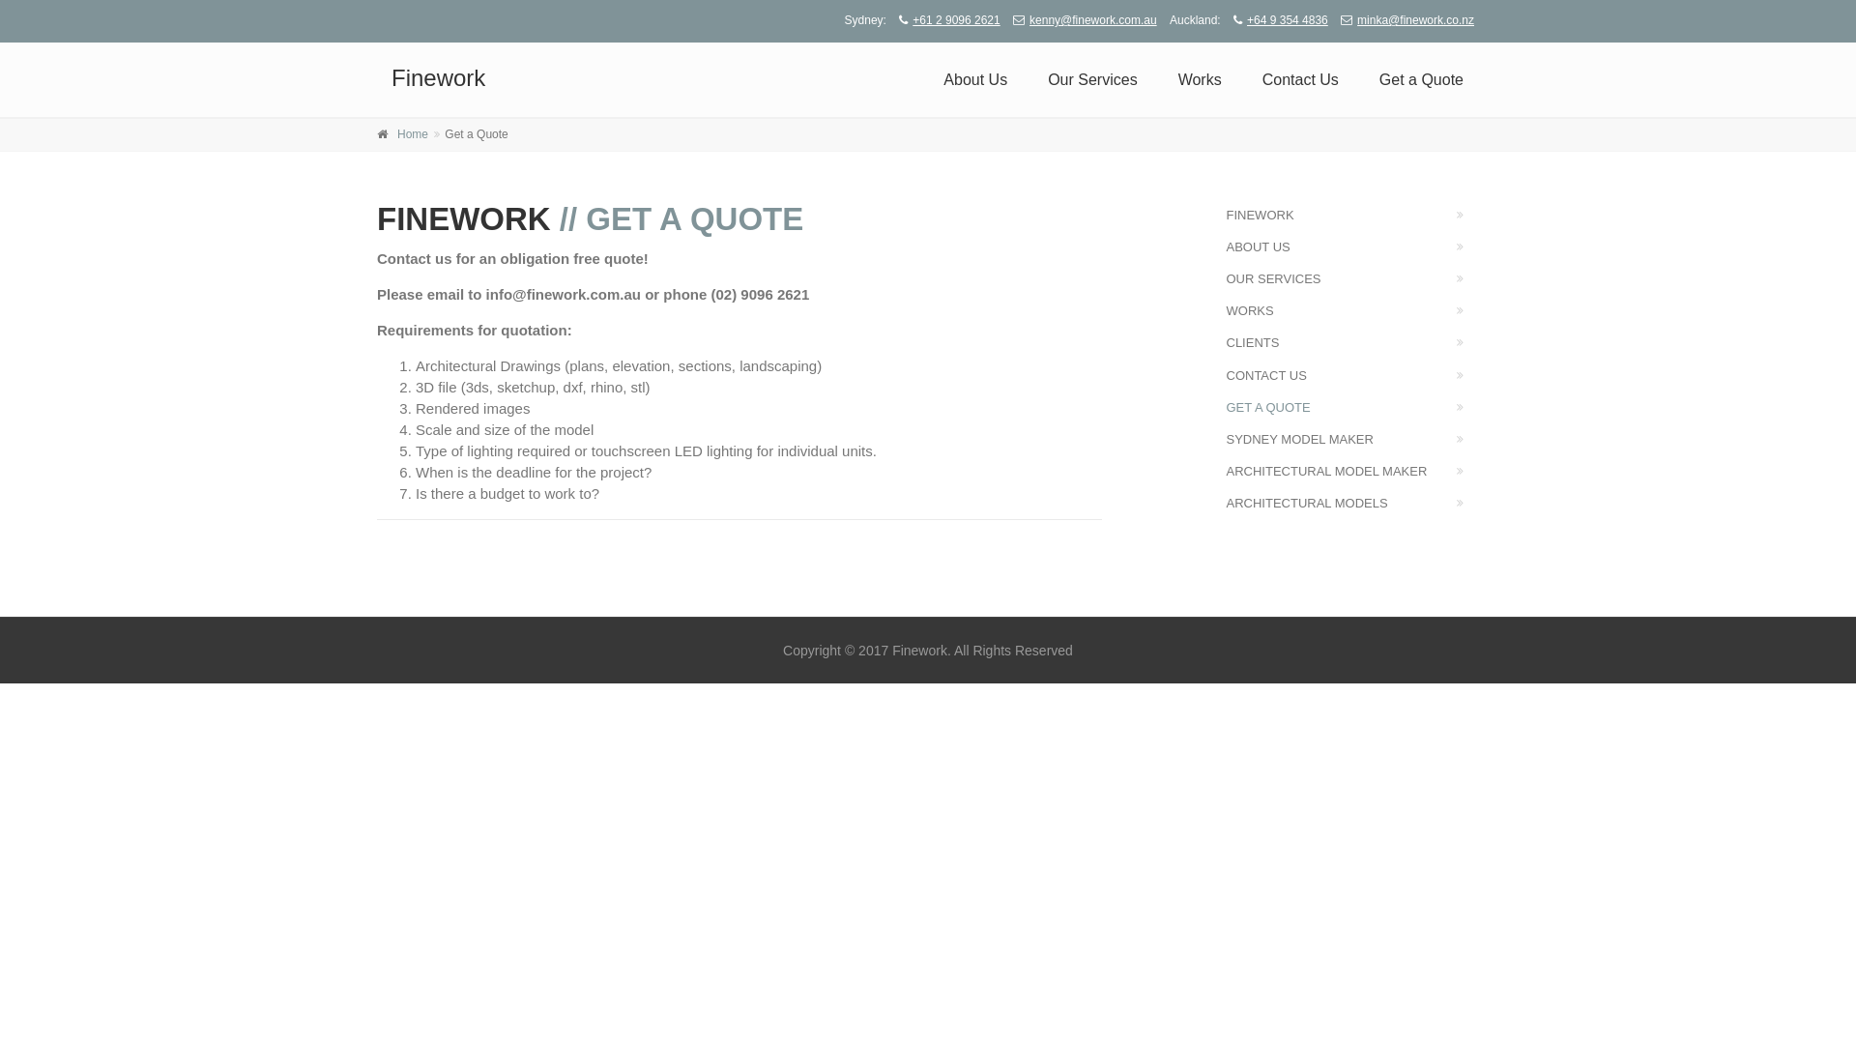 The width and height of the screenshot is (1856, 1044). I want to click on WORKS, so click(1353, 311).